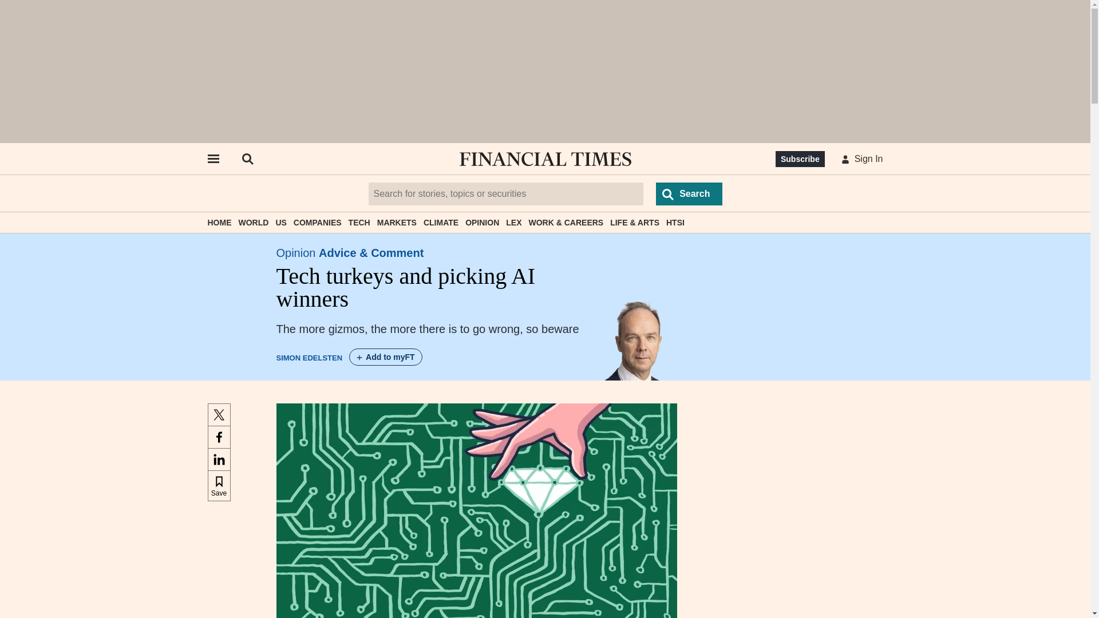 The width and height of the screenshot is (1099, 618). What do you see at coordinates (860, 159) in the screenshot?
I see `Sign In` at bounding box center [860, 159].